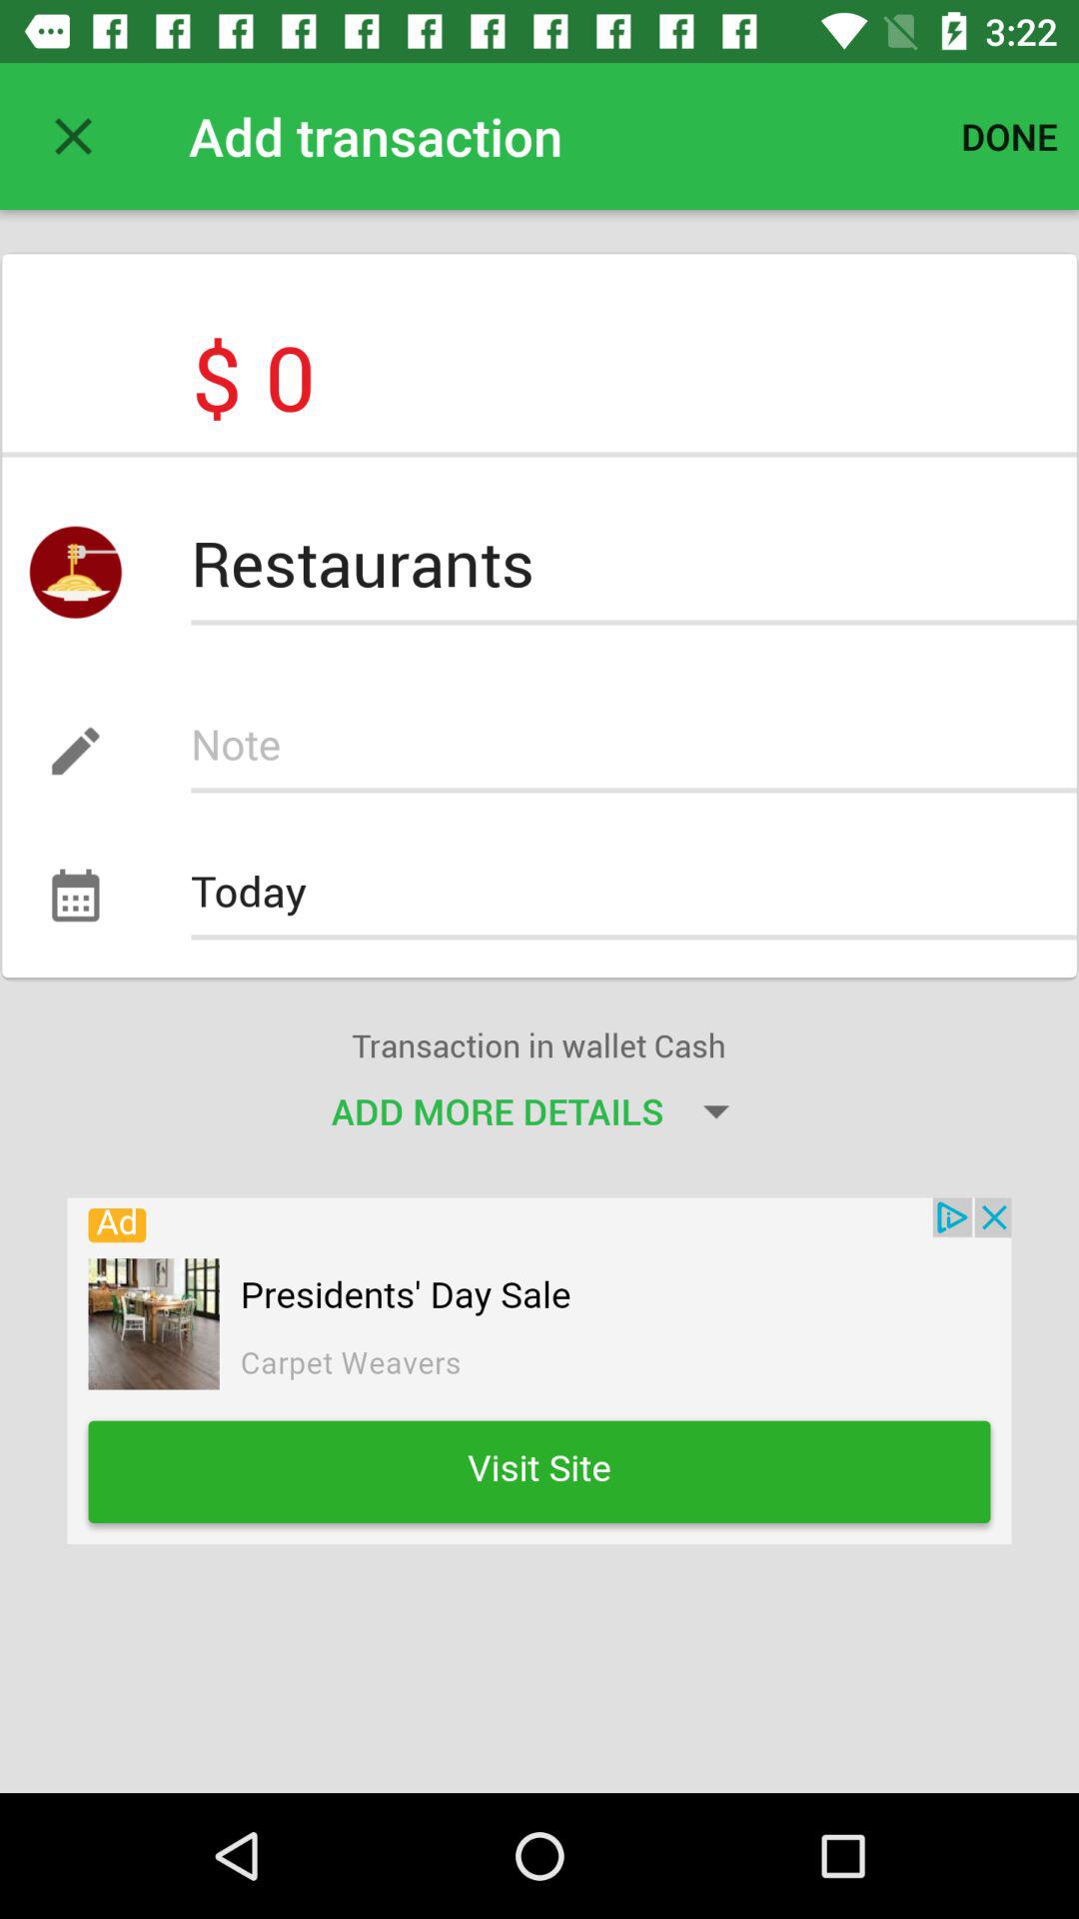  I want to click on notes box, so click(633, 751).